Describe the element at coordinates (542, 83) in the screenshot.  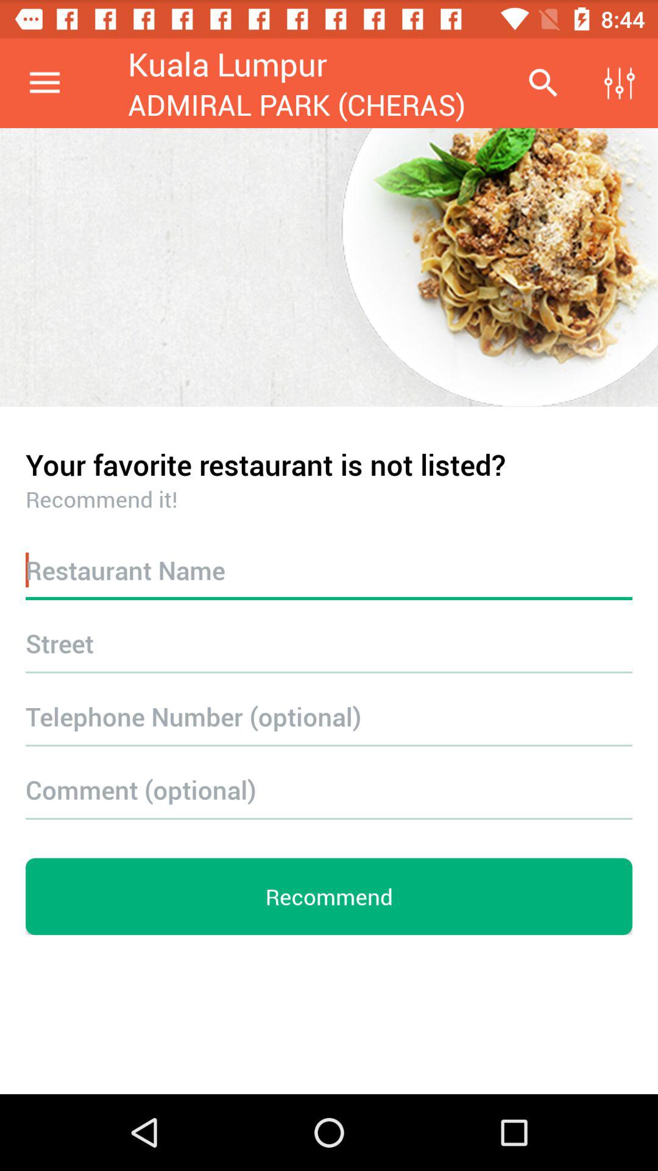
I see `press icon next to kuala lumpur icon` at that location.